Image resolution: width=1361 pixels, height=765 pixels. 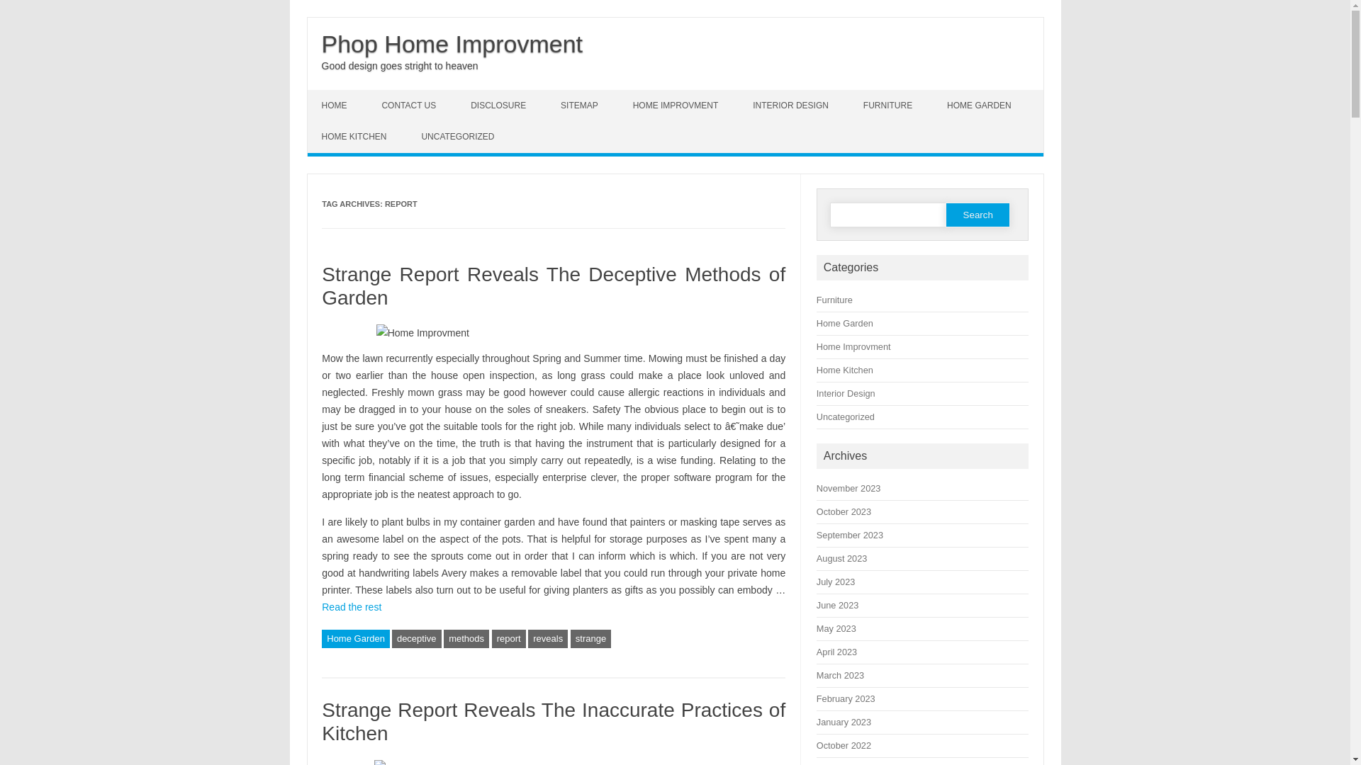 What do you see at coordinates (844, 722) in the screenshot?
I see `January 2023` at bounding box center [844, 722].